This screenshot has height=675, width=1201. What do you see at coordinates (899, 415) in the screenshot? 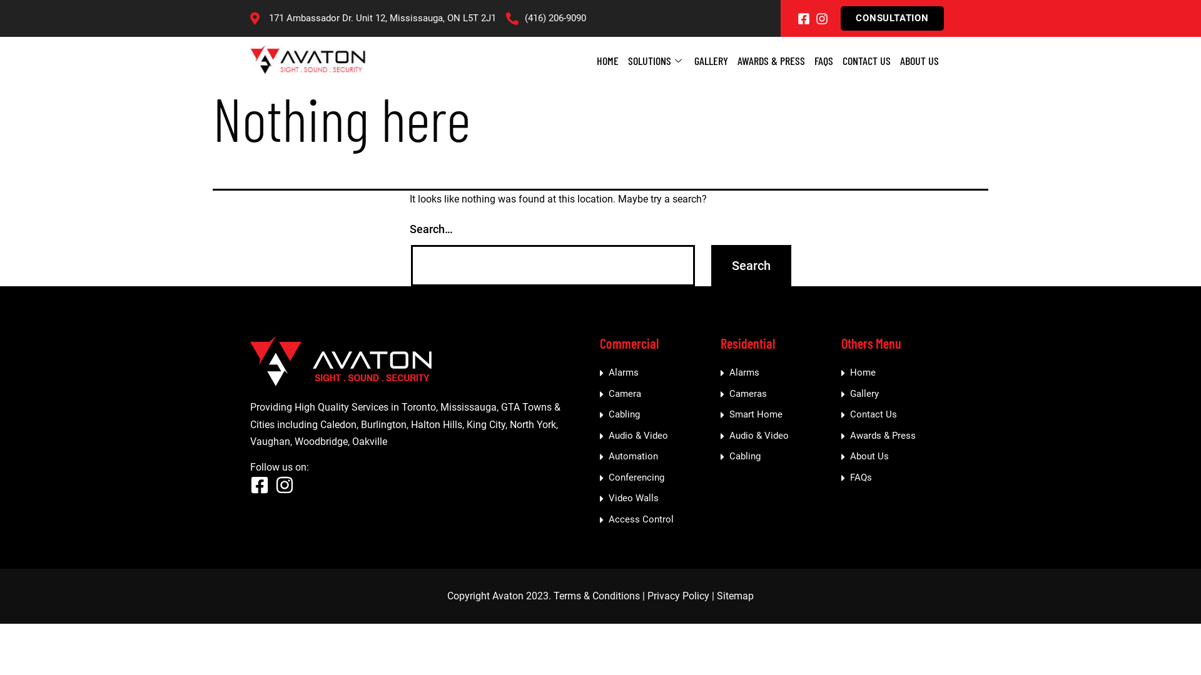
I see `Contact Us` at bounding box center [899, 415].